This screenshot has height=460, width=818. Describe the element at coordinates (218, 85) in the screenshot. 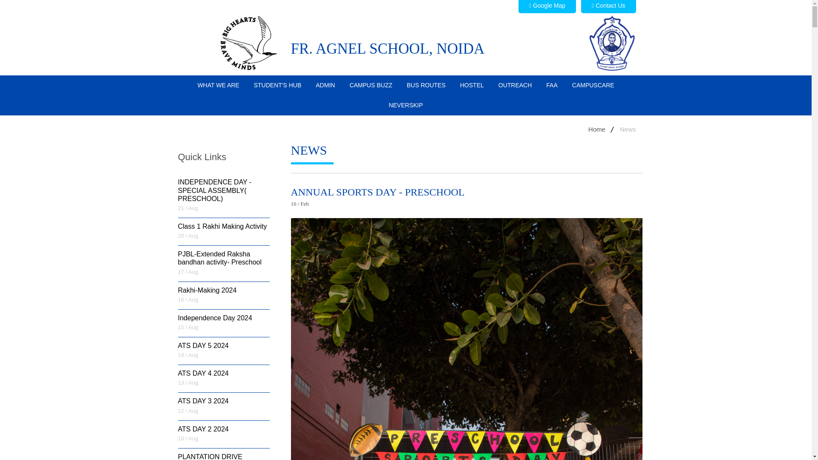

I see `WHAT WE ARE` at that location.